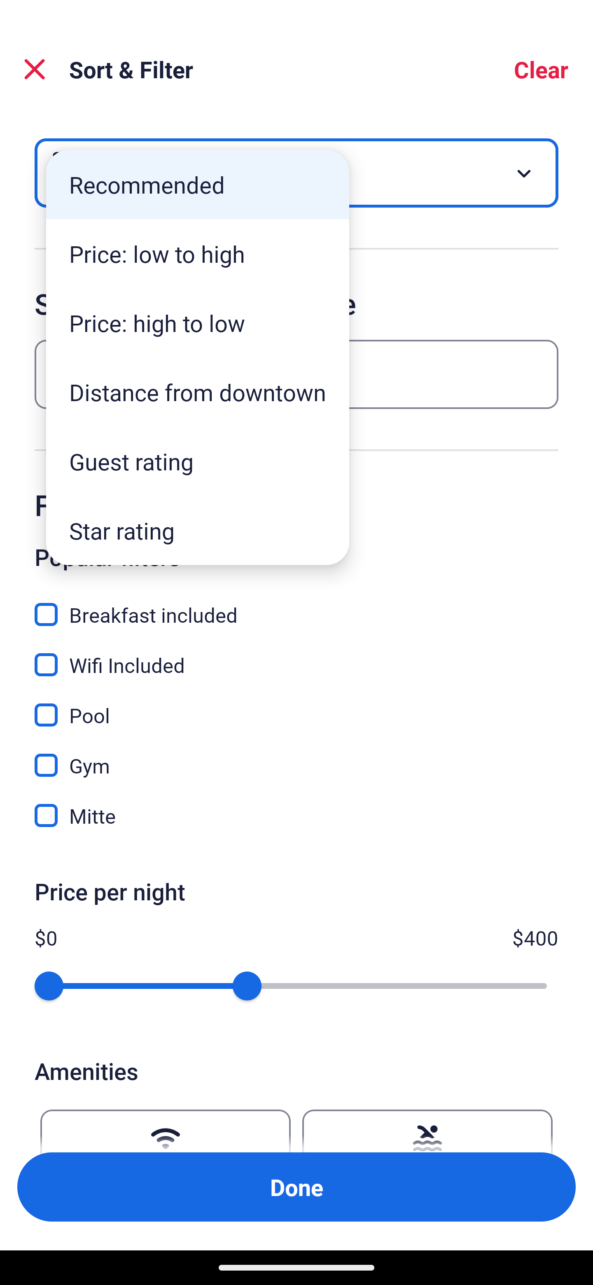  Describe the element at coordinates (198, 392) in the screenshot. I see `Distance from downtown` at that location.